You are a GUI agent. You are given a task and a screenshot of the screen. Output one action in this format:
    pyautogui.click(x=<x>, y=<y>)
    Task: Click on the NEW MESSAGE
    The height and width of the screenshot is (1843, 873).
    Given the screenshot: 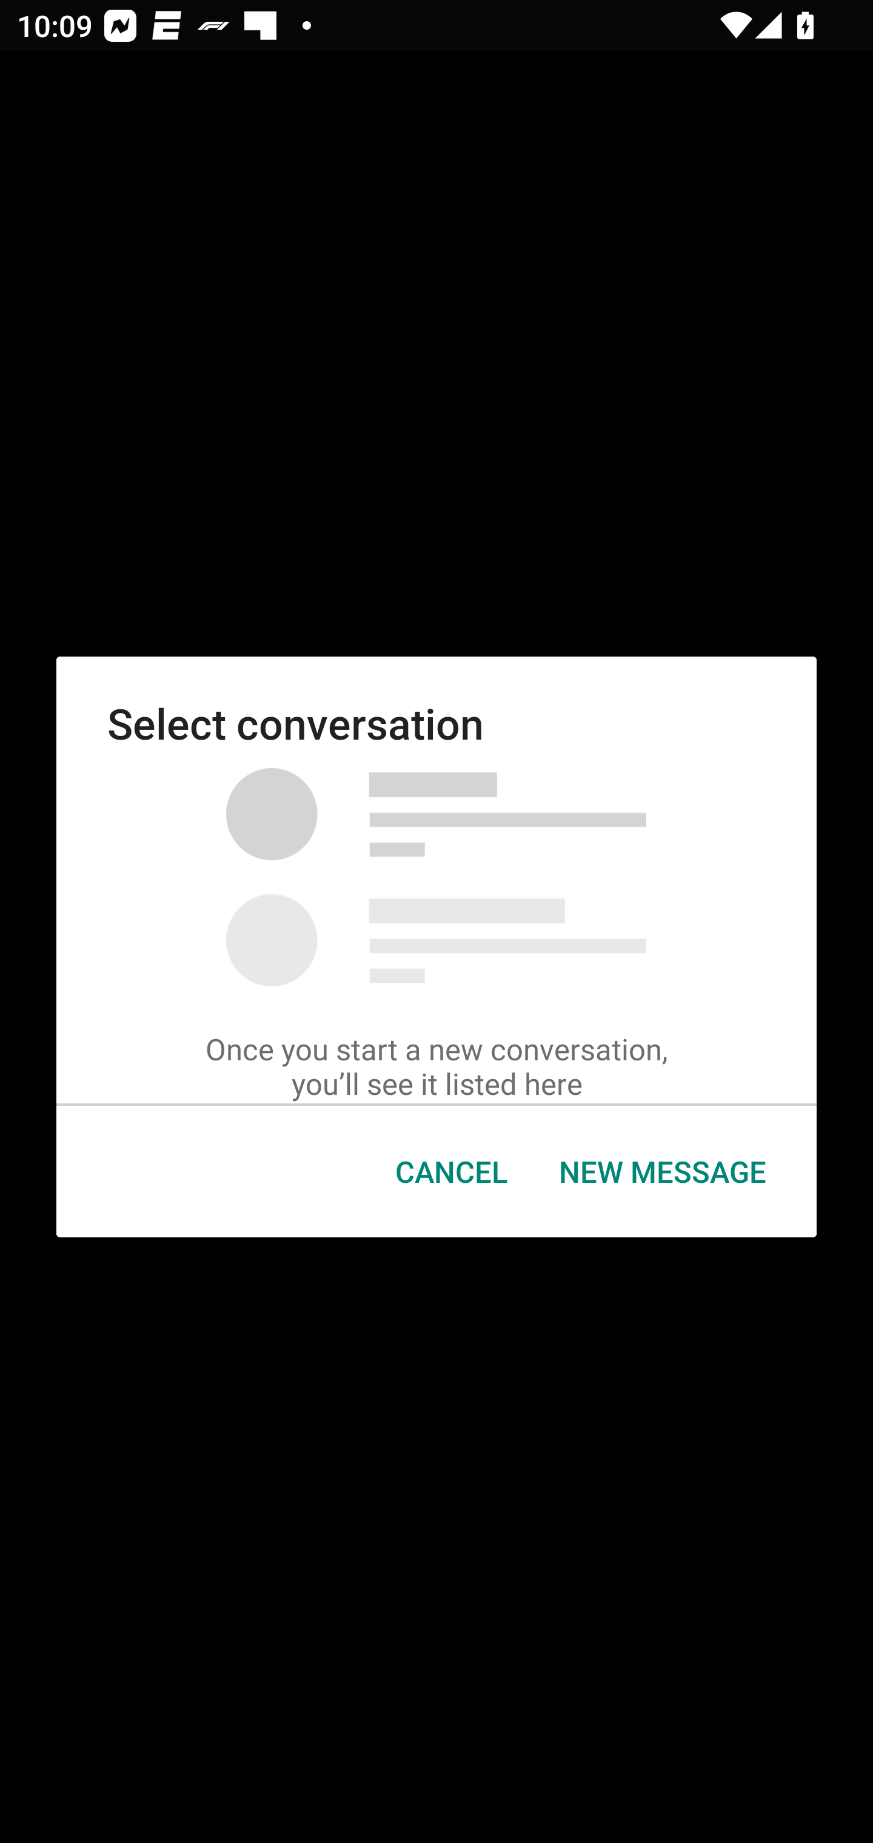 What is the action you would take?
    pyautogui.click(x=661, y=1172)
    